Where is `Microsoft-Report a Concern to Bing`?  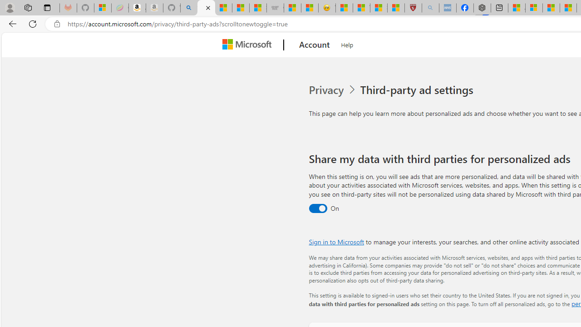
Microsoft-Report a Concern to Bing is located at coordinates (103, 8).